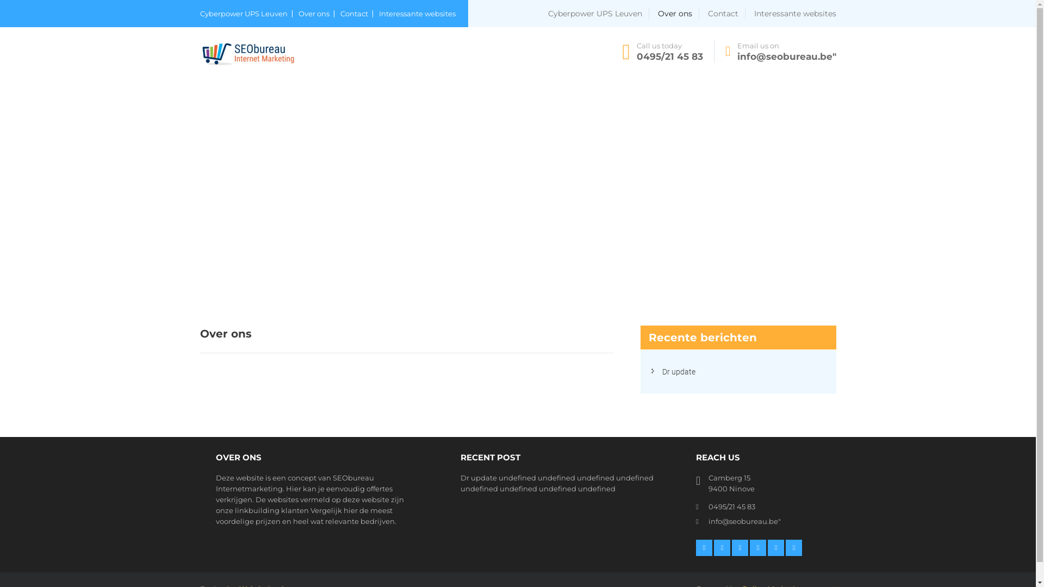 Image resolution: width=1044 pixels, height=587 pixels. I want to click on Cyberpower UPS Leuven, so click(246, 14).